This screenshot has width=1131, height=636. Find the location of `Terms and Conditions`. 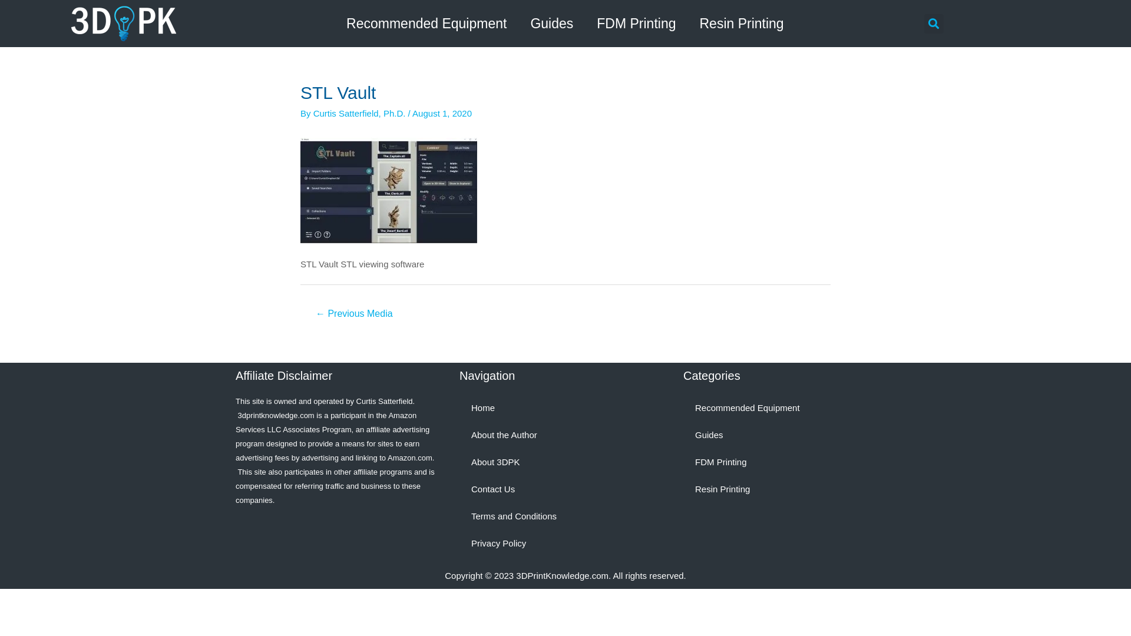

Terms and Conditions is located at coordinates (565, 516).